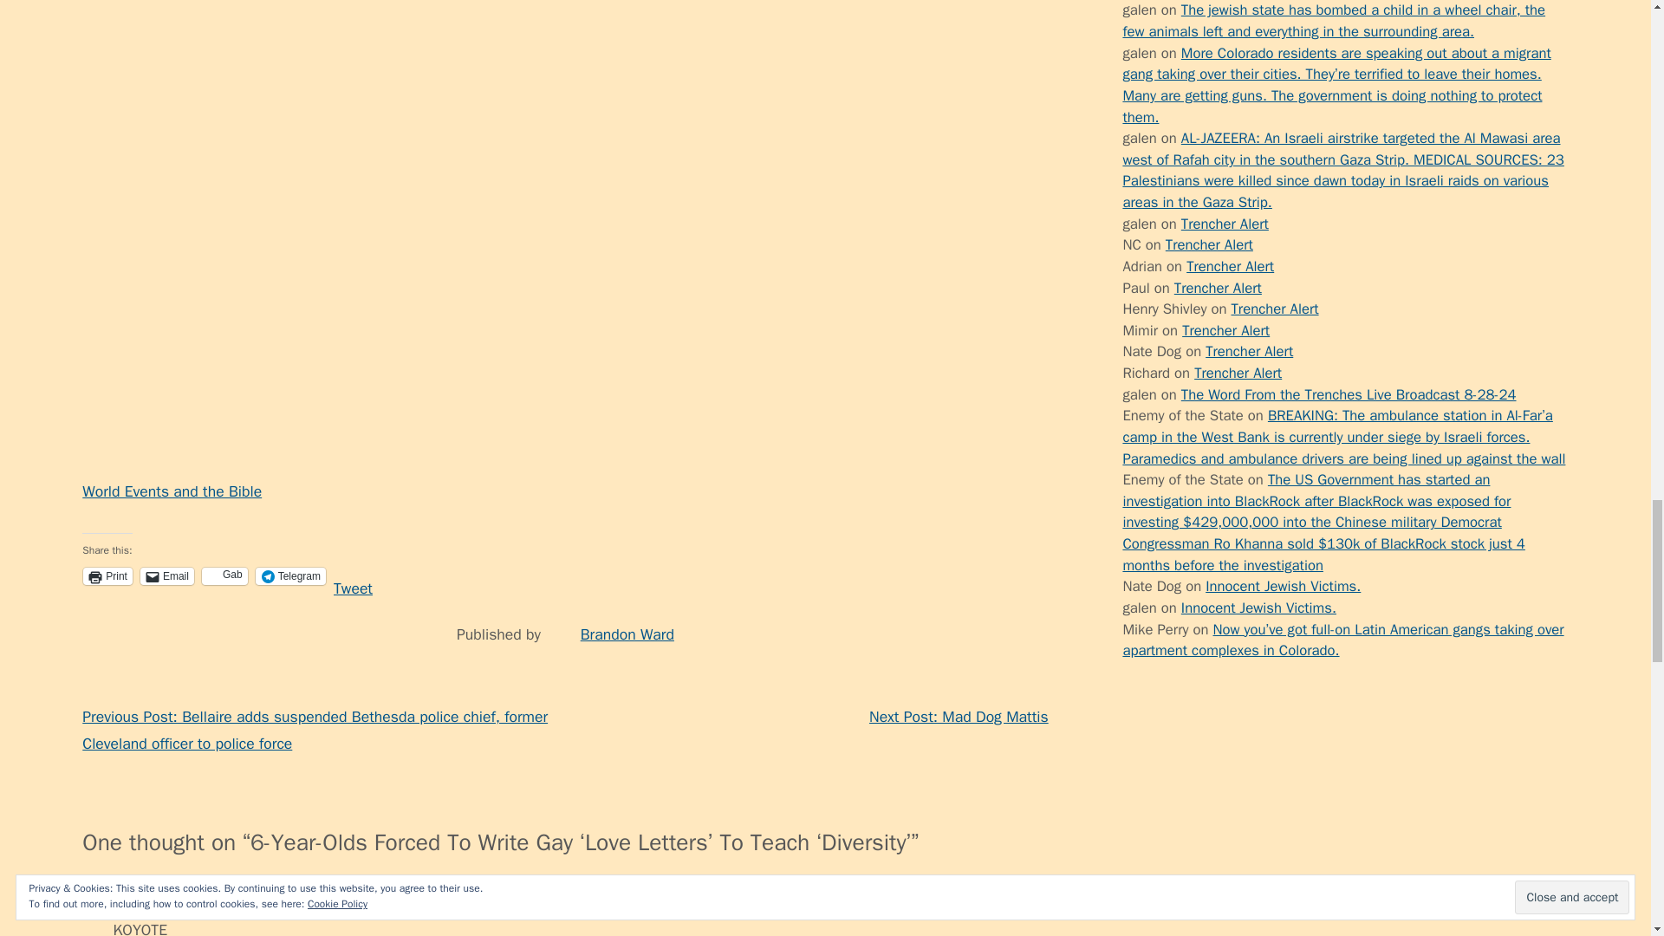 This screenshot has width=1664, height=936. What do you see at coordinates (224, 575) in the screenshot?
I see `Click to share on Gab` at bounding box center [224, 575].